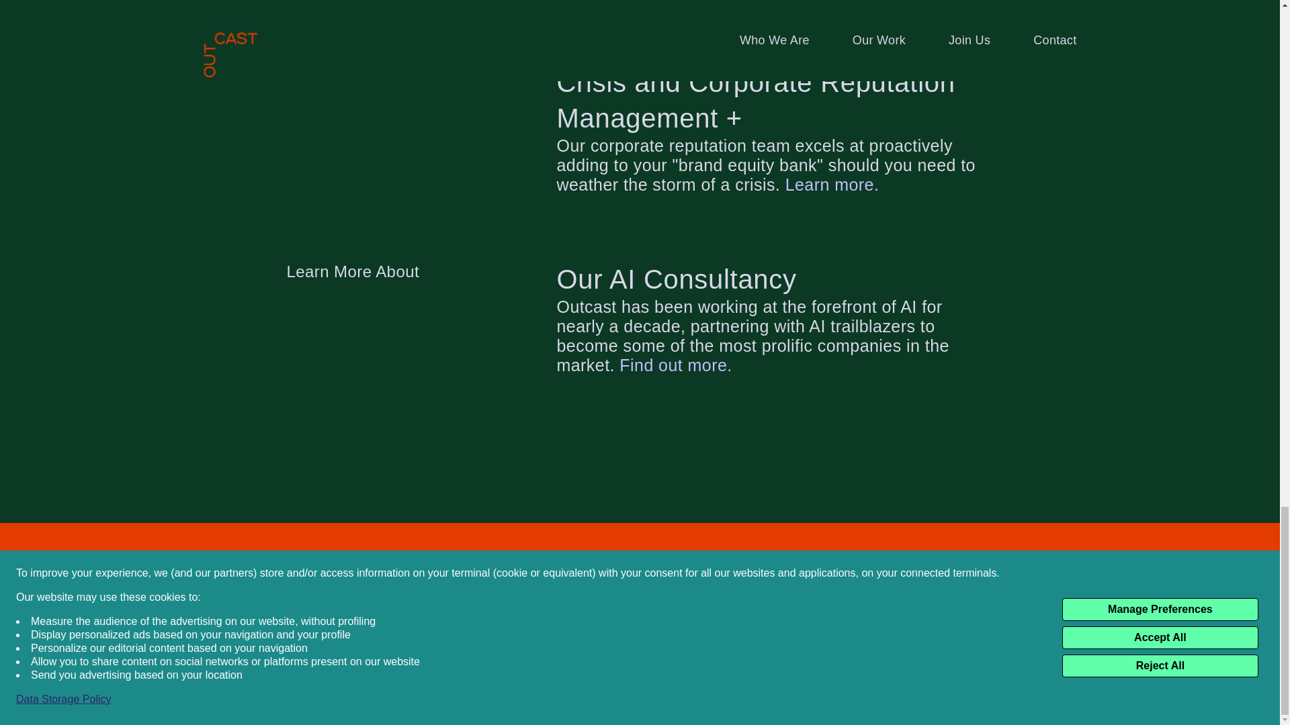  Describe the element at coordinates (649, 667) in the screenshot. I see `Cookie Preferences` at that location.